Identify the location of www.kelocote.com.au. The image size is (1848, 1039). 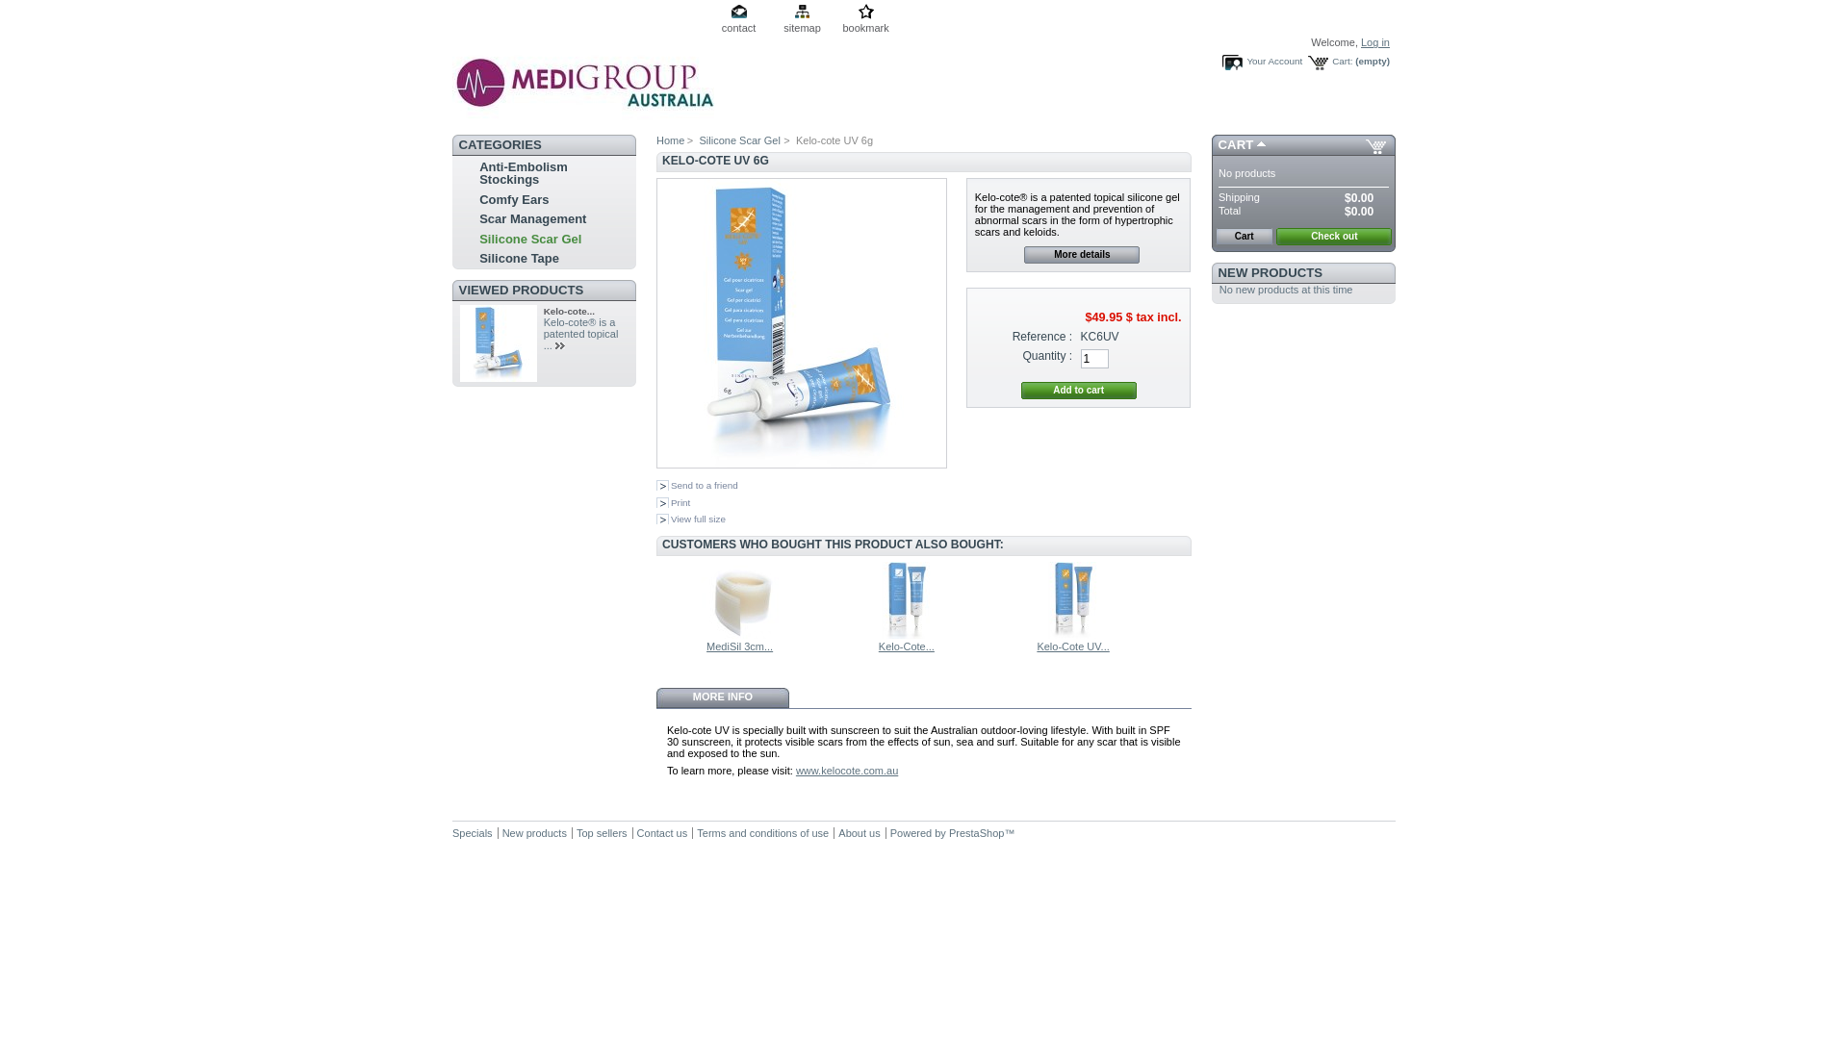
(847, 771).